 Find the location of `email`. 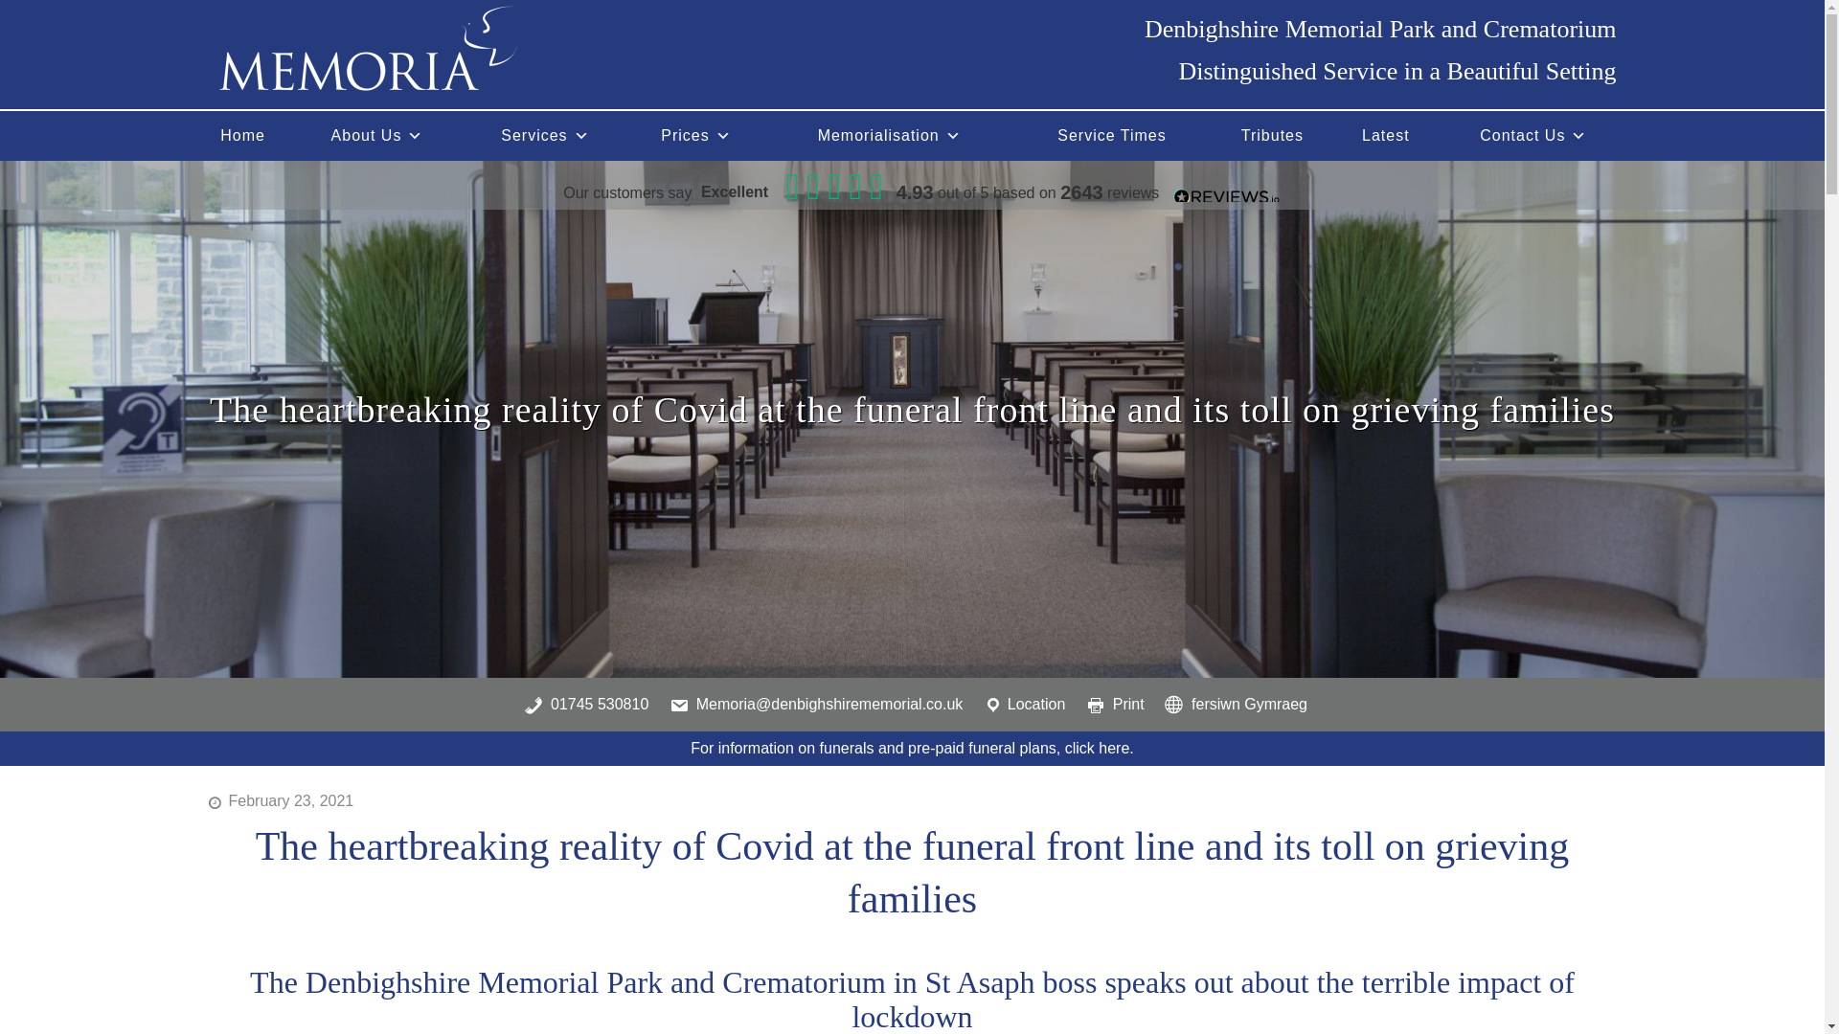

email is located at coordinates (813, 704).